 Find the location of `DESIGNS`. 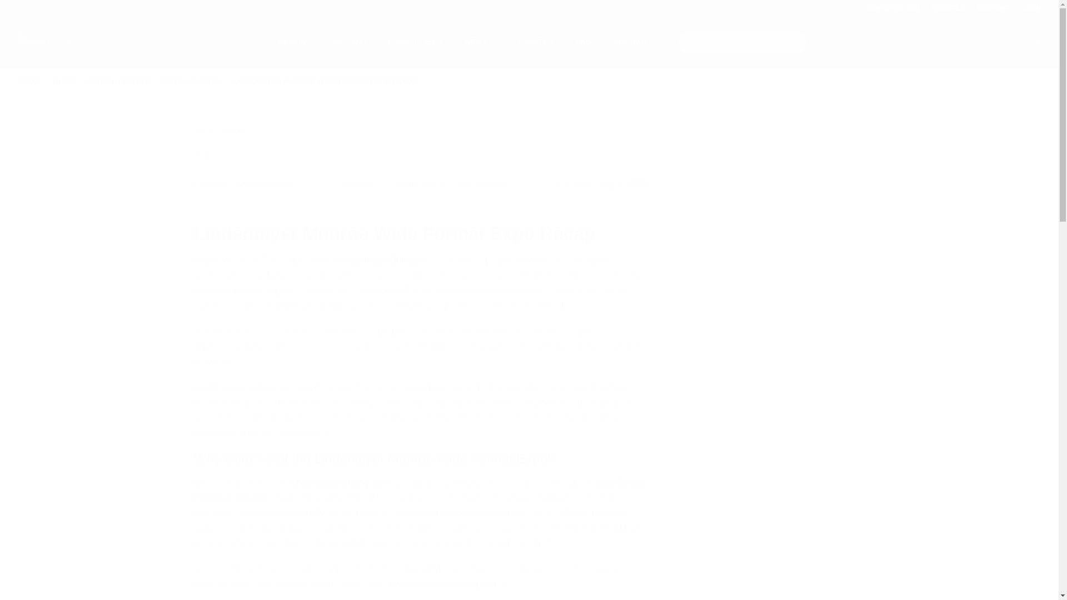

DESIGNS is located at coordinates (295, 42).